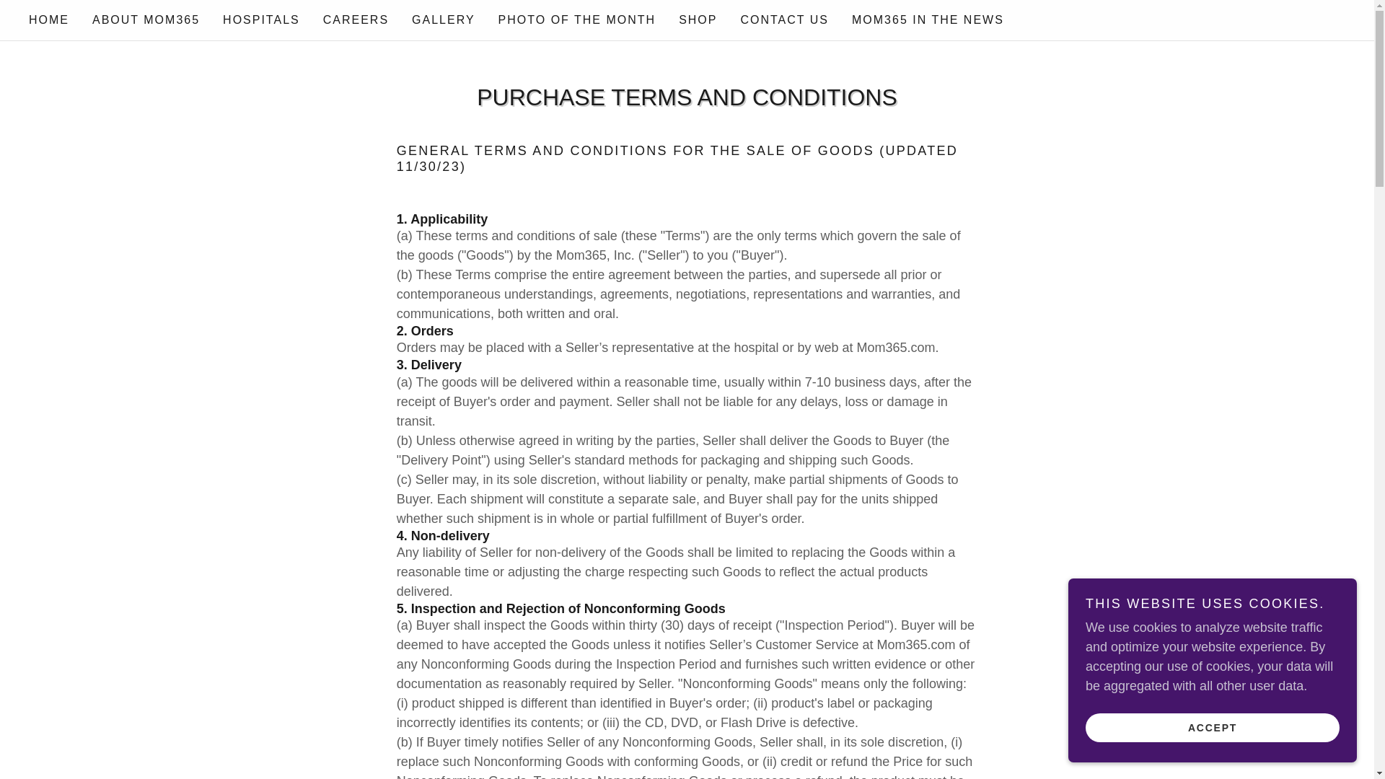 Image resolution: width=1385 pixels, height=779 pixels. What do you see at coordinates (261, 20) in the screenshot?
I see `HOSPITALS` at bounding box center [261, 20].